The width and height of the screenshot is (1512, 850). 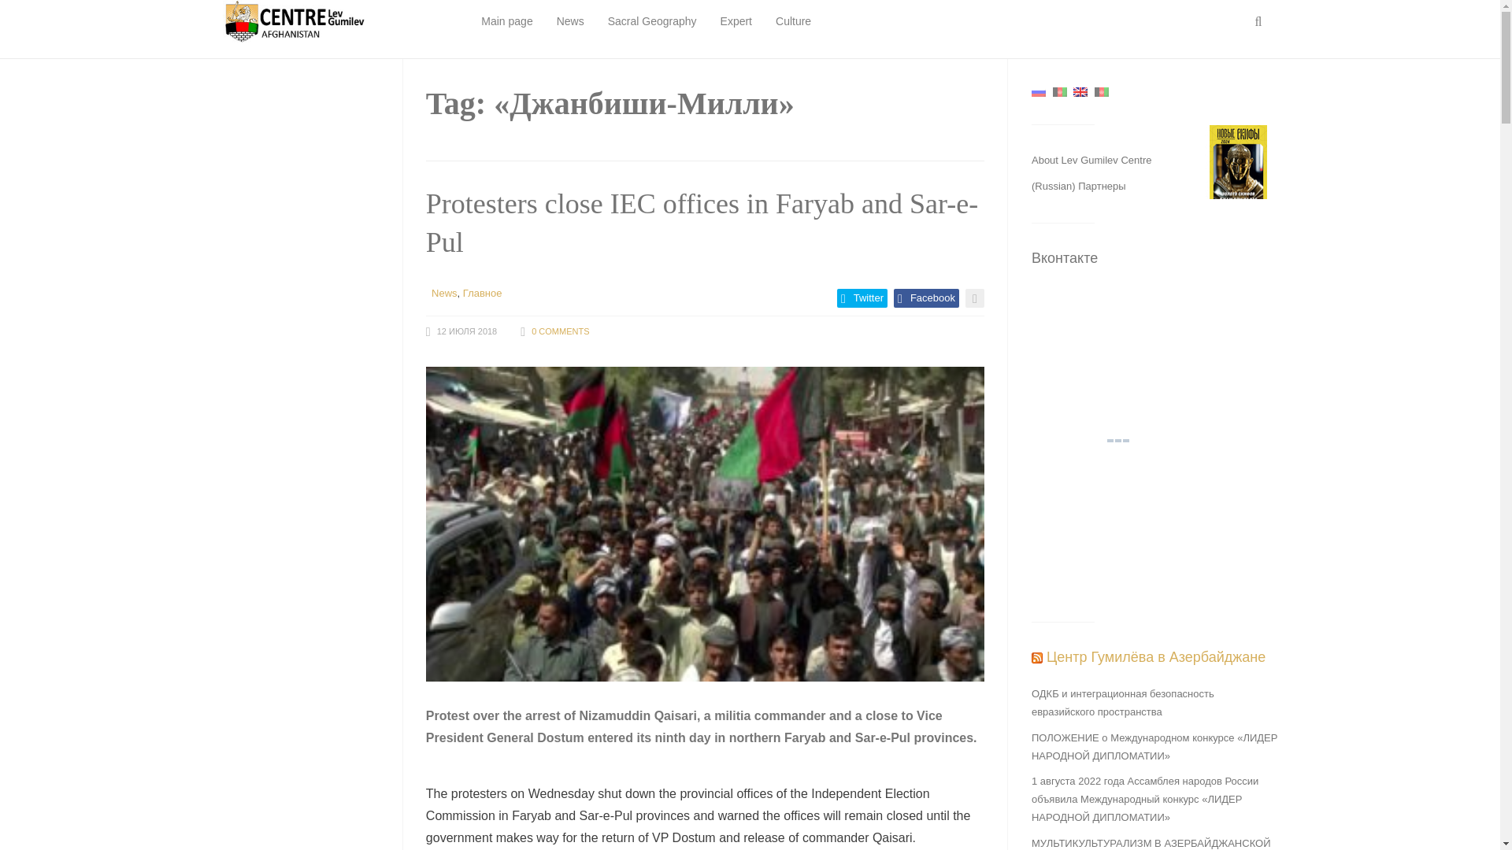 What do you see at coordinates (652, 22) in the screenshot?
I see `Sacral Geography` at bounding box center [652, 22].